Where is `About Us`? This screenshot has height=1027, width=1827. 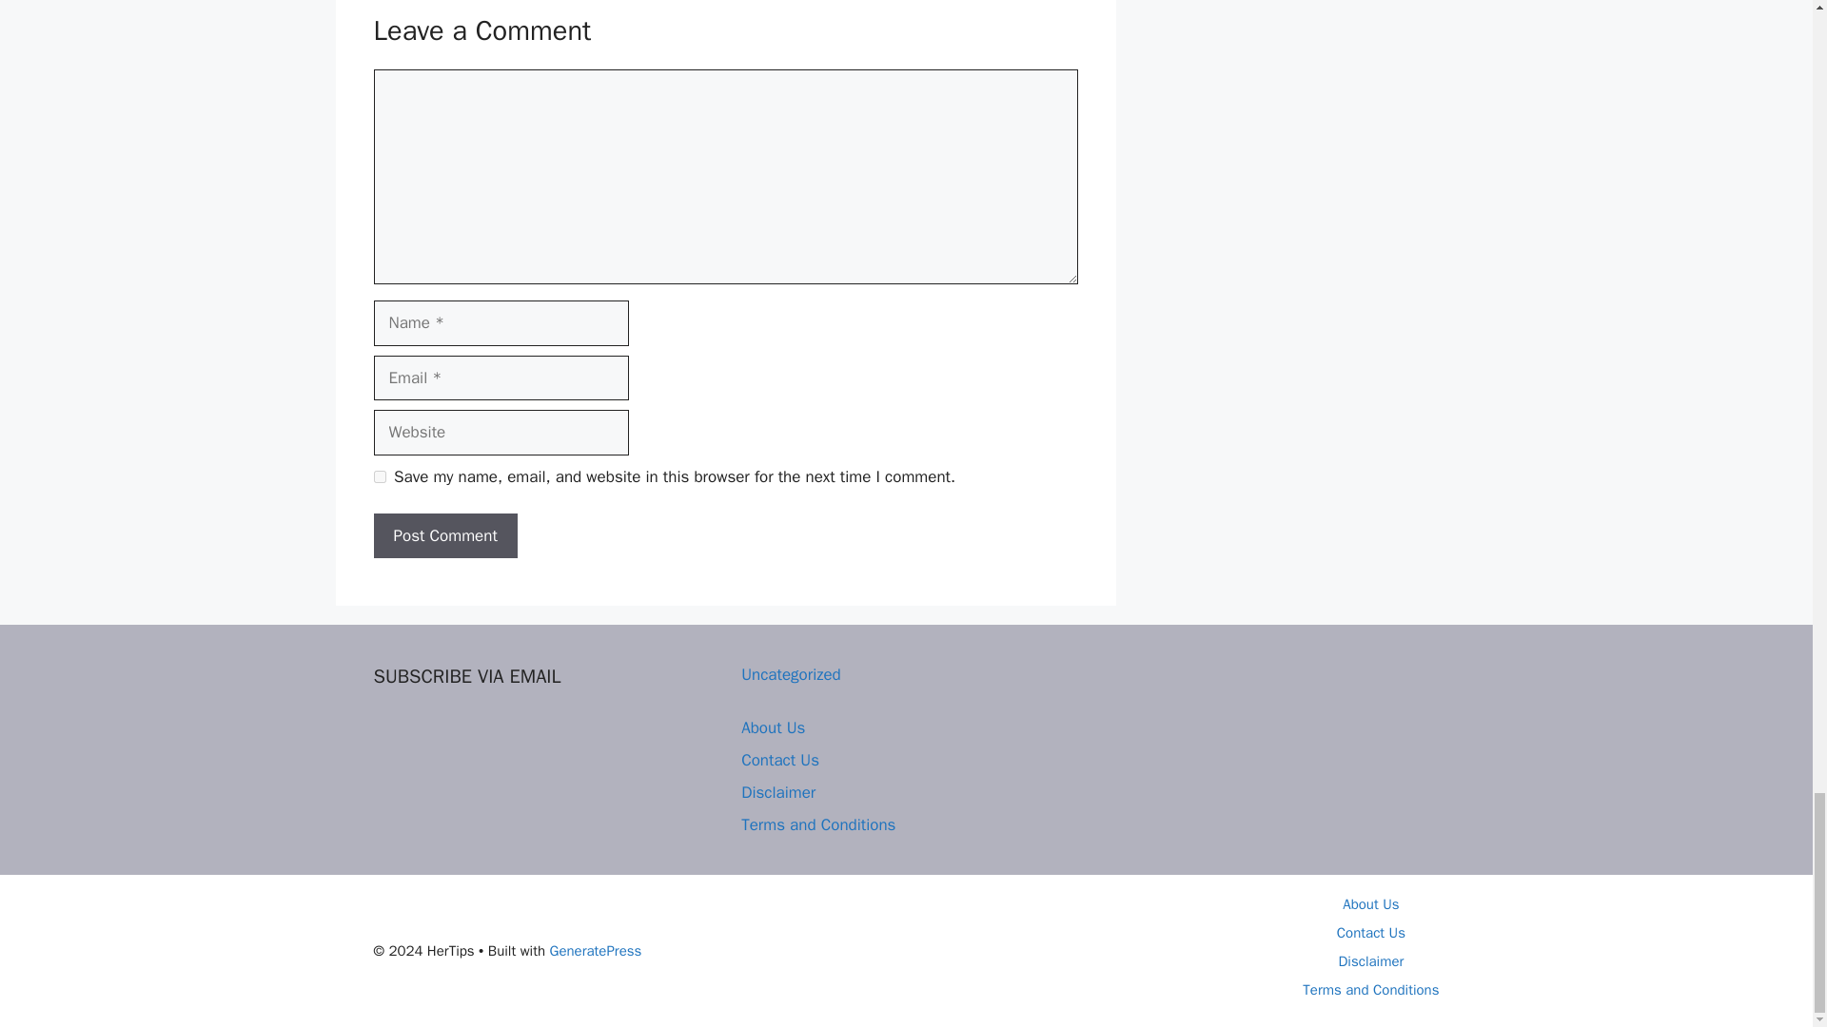 About Us is located at coordinates (1370, 903).